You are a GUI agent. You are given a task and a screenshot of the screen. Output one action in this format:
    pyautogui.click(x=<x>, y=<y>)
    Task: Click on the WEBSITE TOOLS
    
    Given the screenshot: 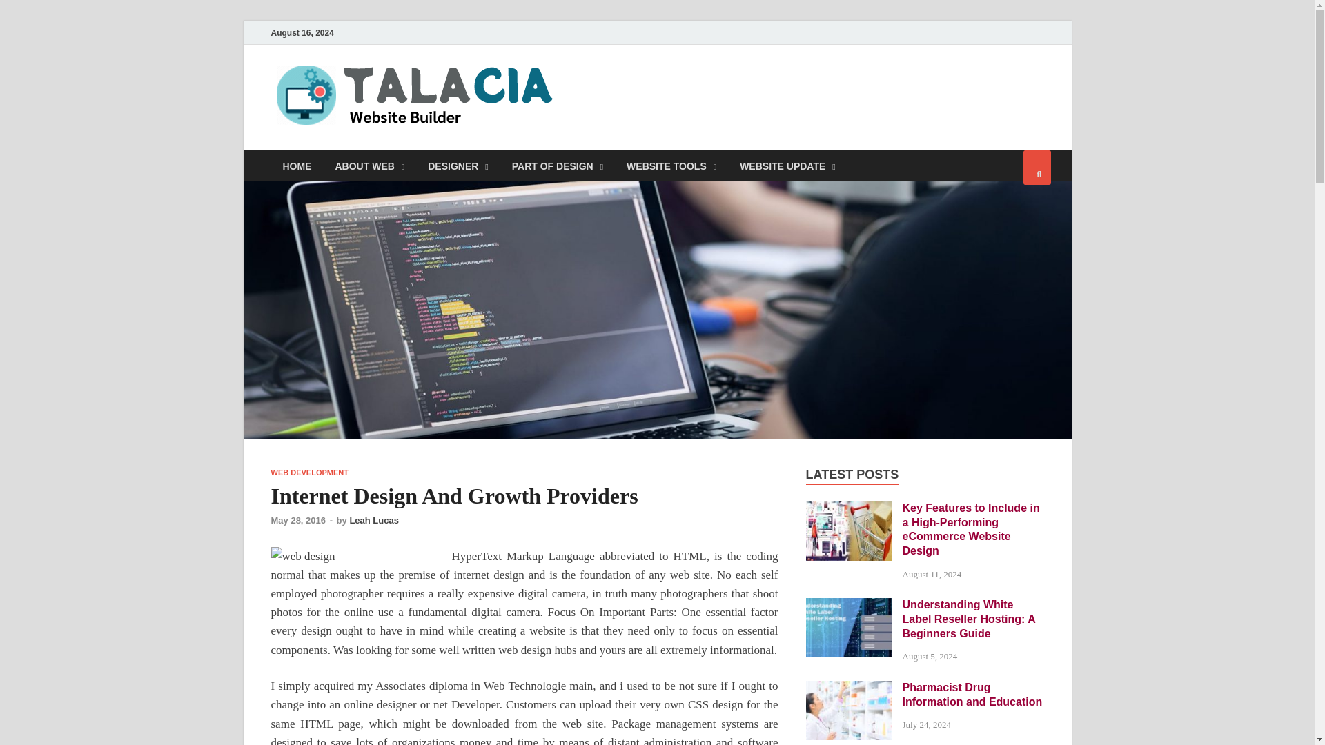 What is the action you would take?
    pyautogui.click(x=671, y=166)
    